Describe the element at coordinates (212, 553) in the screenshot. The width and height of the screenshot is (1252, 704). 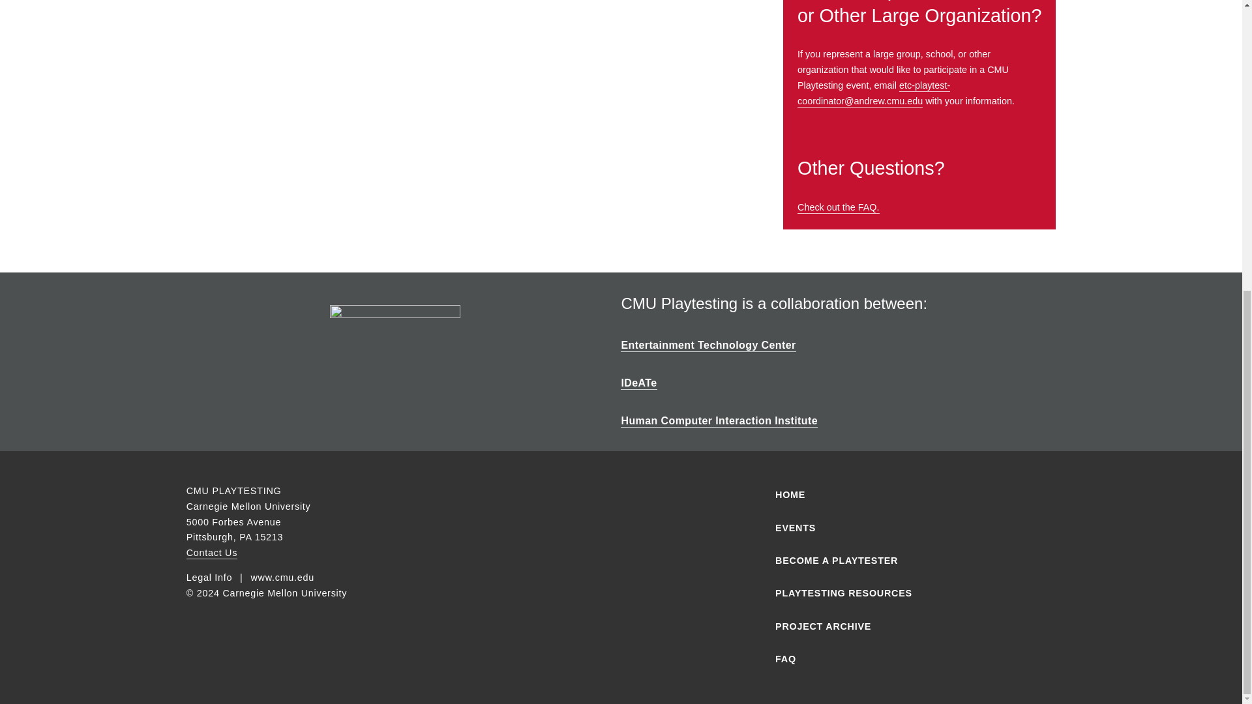
I see `Contact Us` at that location.